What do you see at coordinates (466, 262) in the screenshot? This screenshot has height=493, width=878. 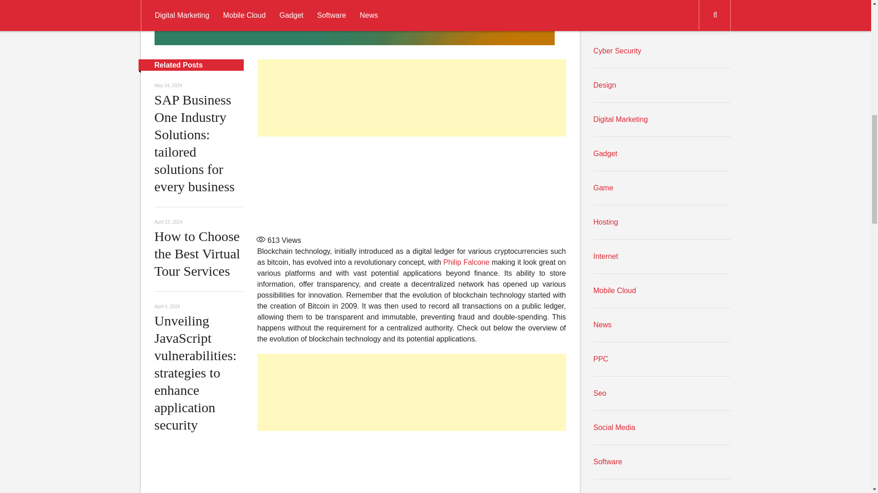 I see `Philip Falcone` at bounding box center [466, 262].